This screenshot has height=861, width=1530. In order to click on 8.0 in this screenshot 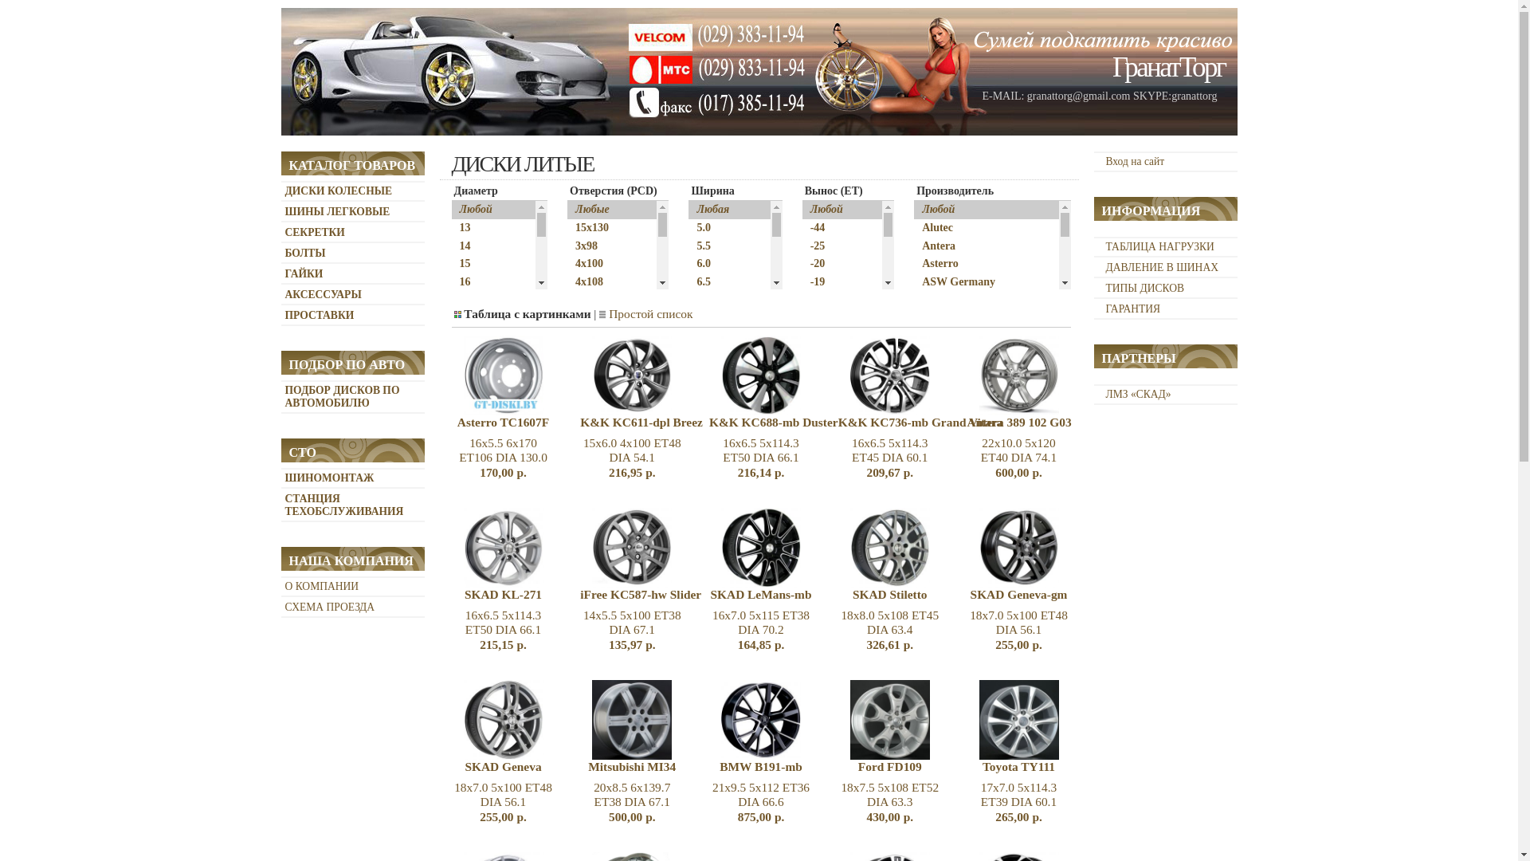, I will do `click(716, 356)`.